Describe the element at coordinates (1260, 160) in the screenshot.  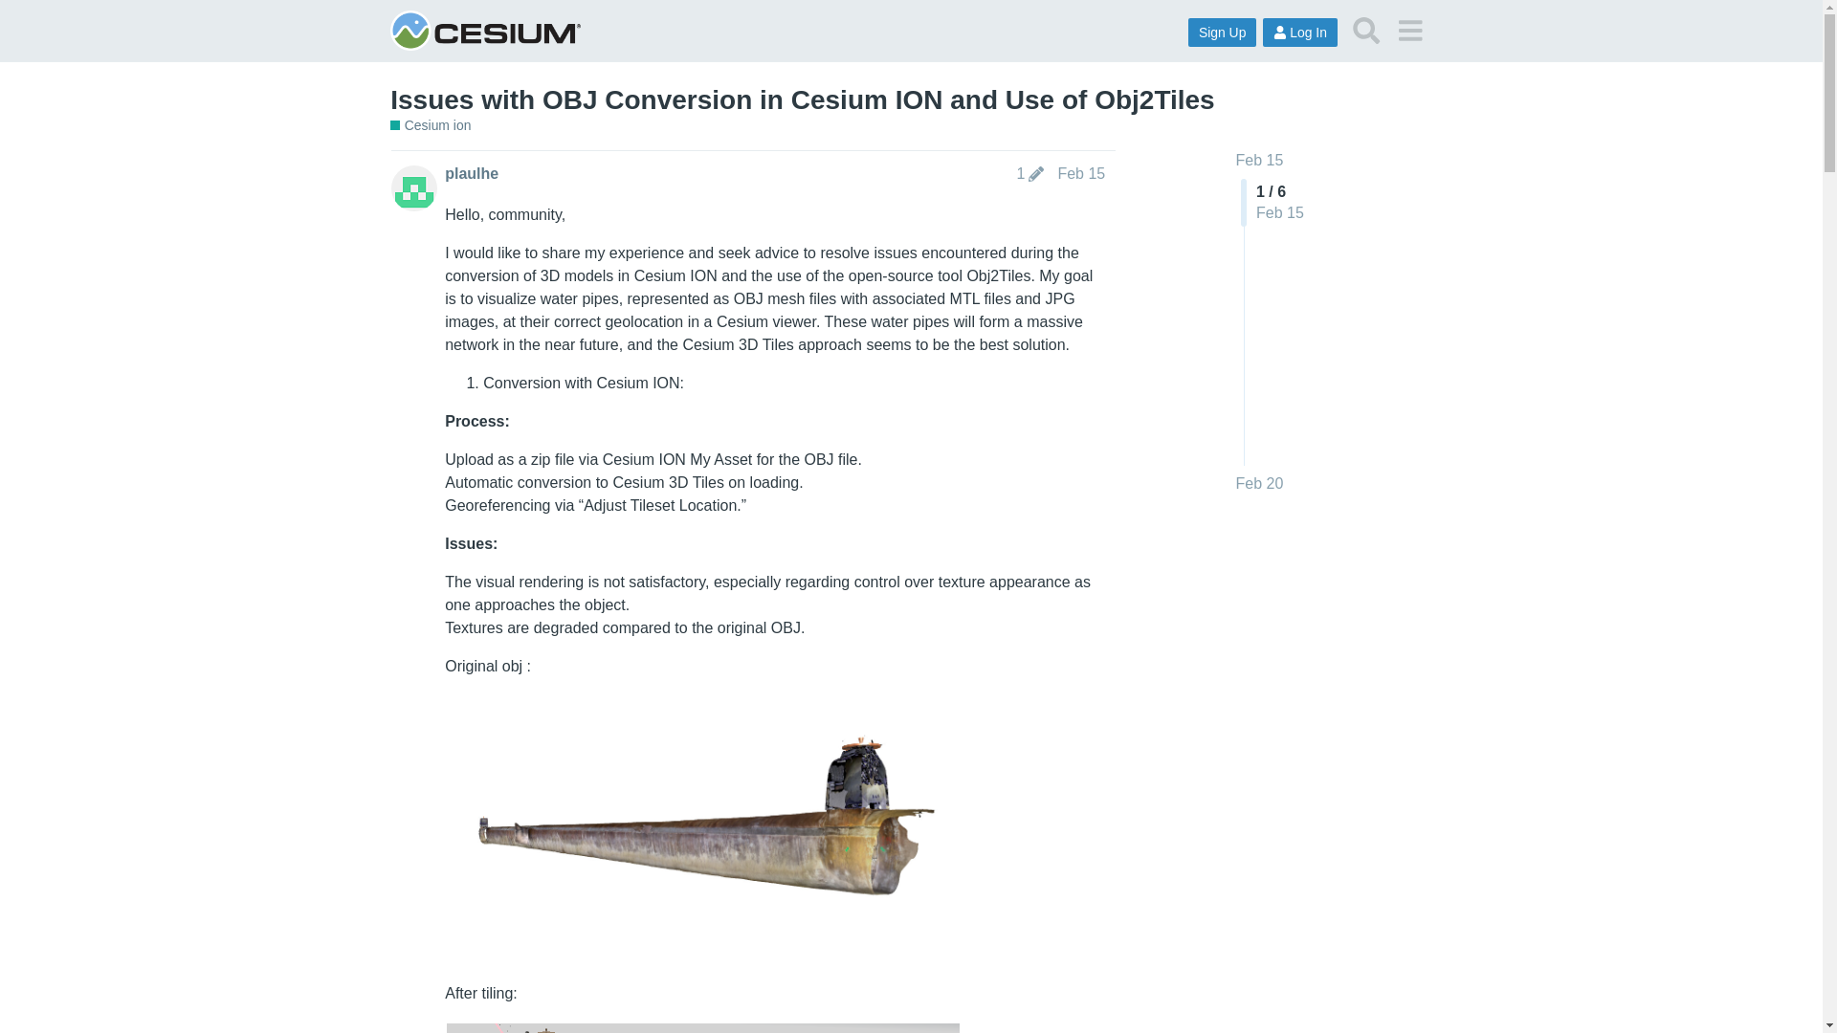
I see `Jump to the first post` at that location.